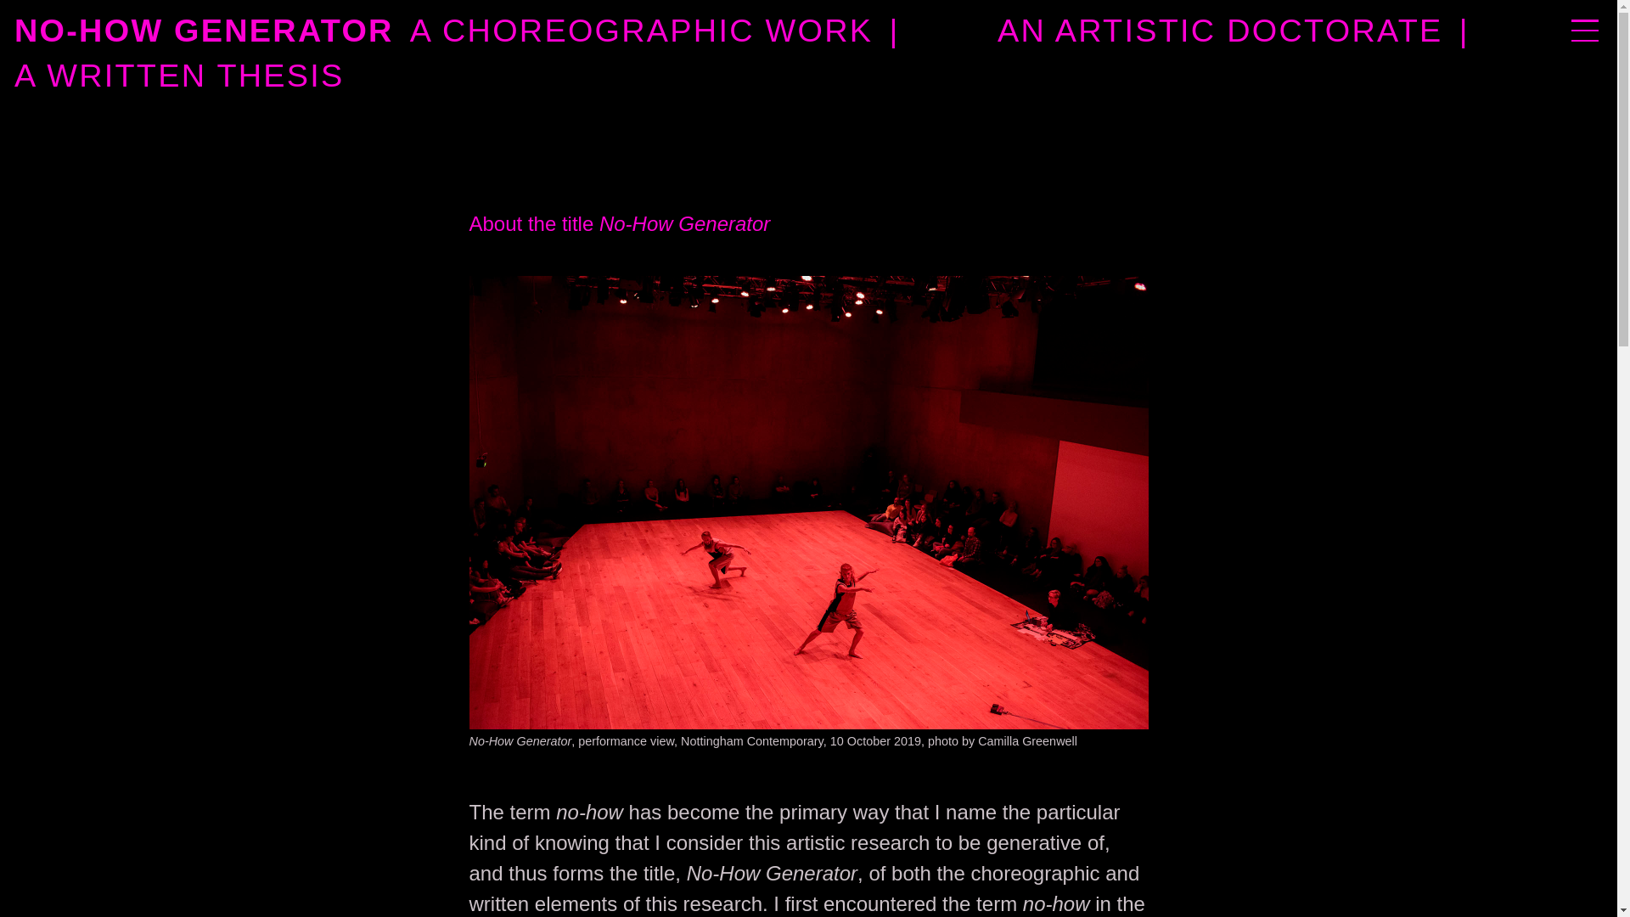 This screenshot has height=917, width=1630. What do you see at coordinates (1220, 31) in the screenshot?
I see `AN ARTISTIC DOCTORATE` at bounding box center [1220, 31].